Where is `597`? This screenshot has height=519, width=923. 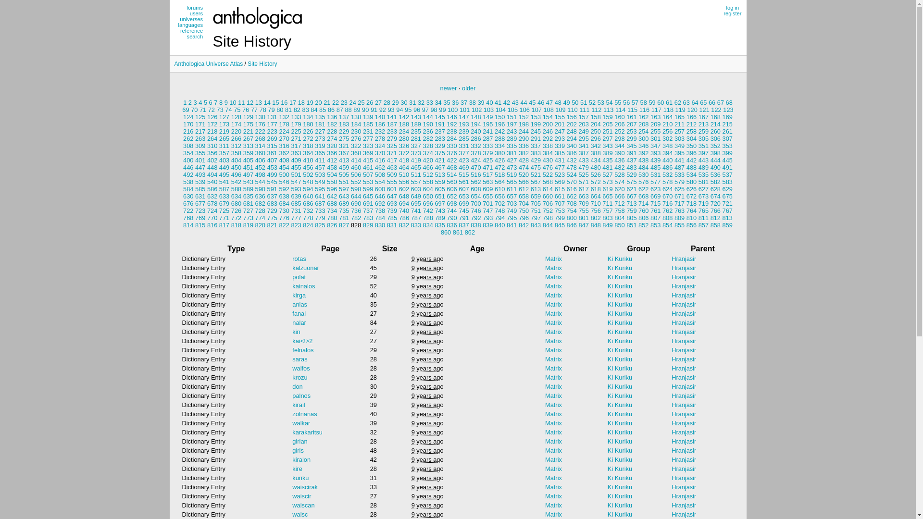
597 is located at coordinates (344, 189).